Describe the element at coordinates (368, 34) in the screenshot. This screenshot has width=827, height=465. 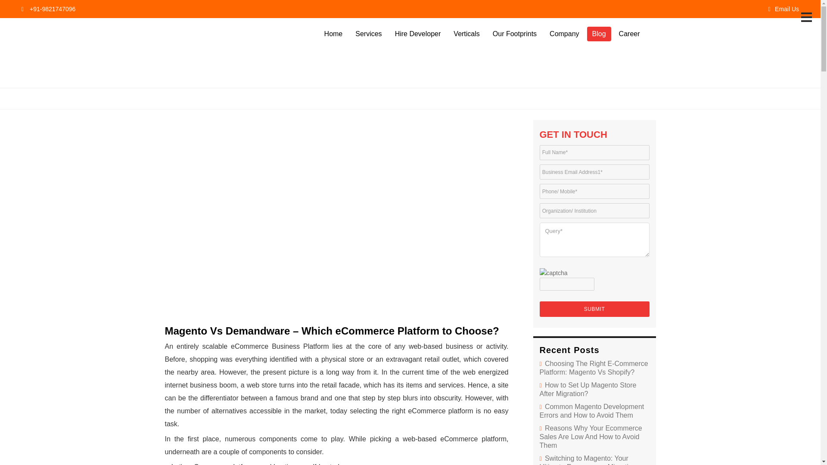
I see `Services` at that location.